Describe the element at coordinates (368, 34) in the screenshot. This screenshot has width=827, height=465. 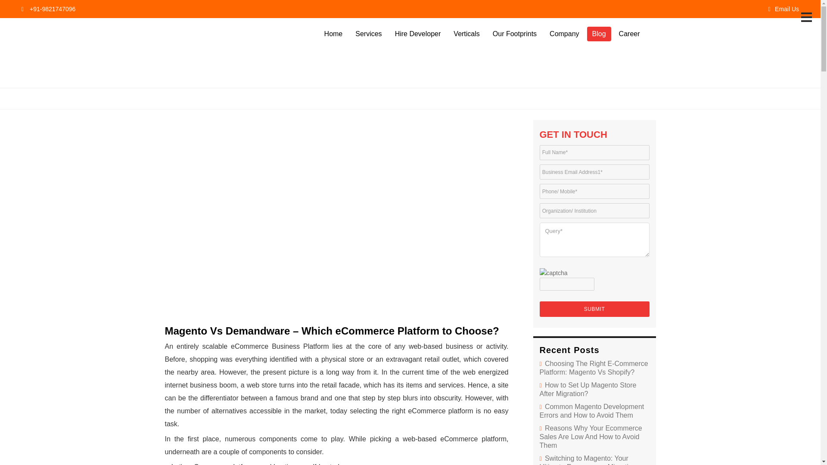
I see `Services` at that location.